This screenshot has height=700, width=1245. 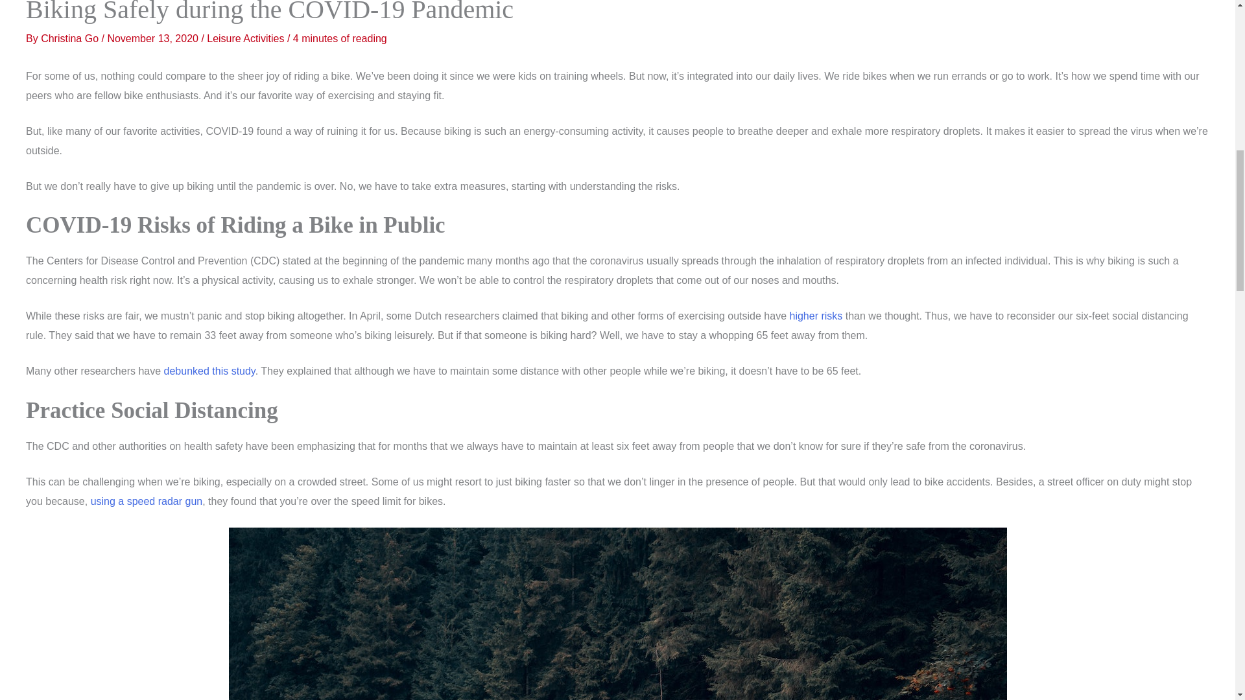 I want to click on View all posts by Christina Go, so click(x=71, y=38).